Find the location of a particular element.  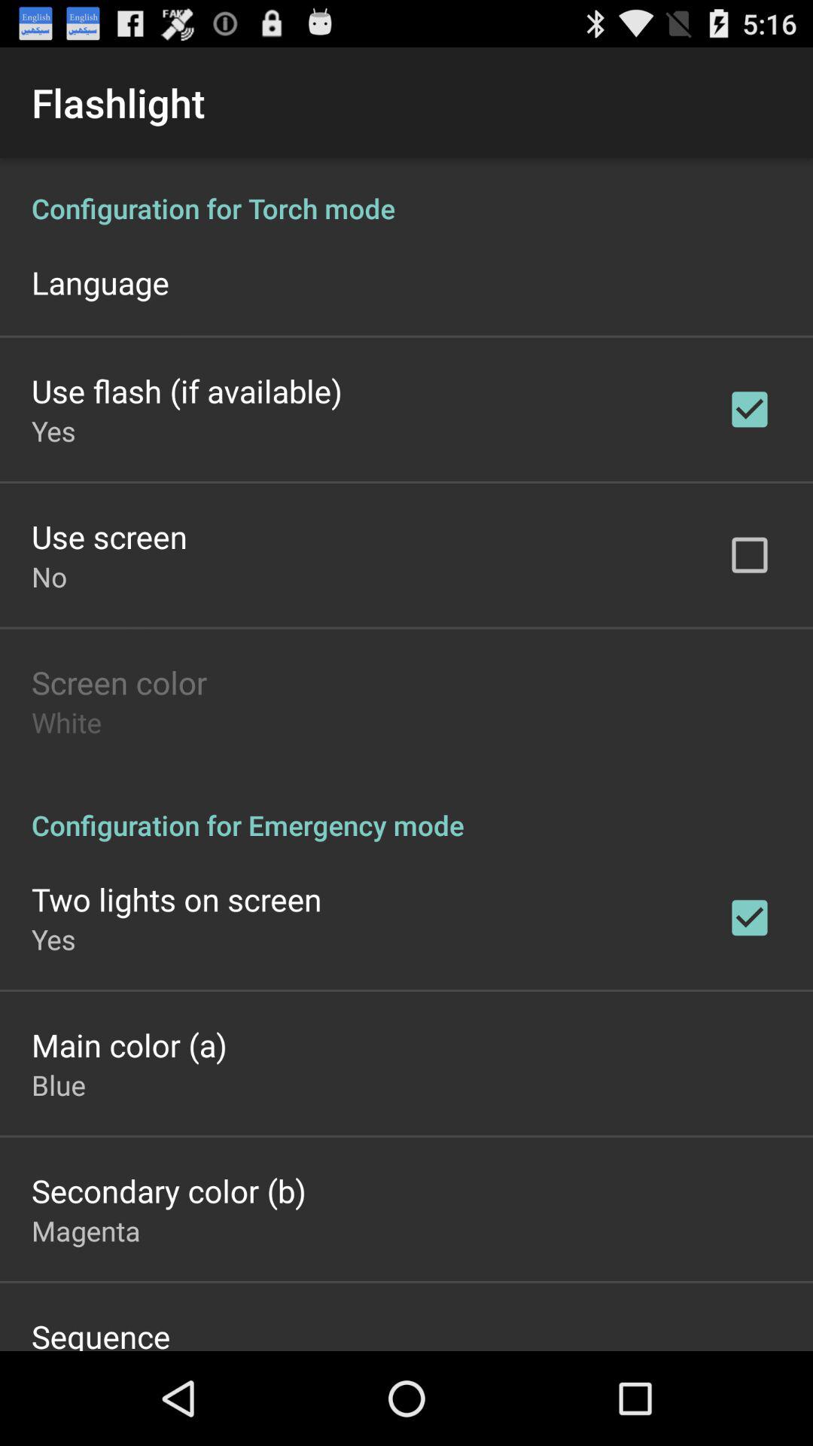

choose app below screen color item is located at coordinates (66, 721).